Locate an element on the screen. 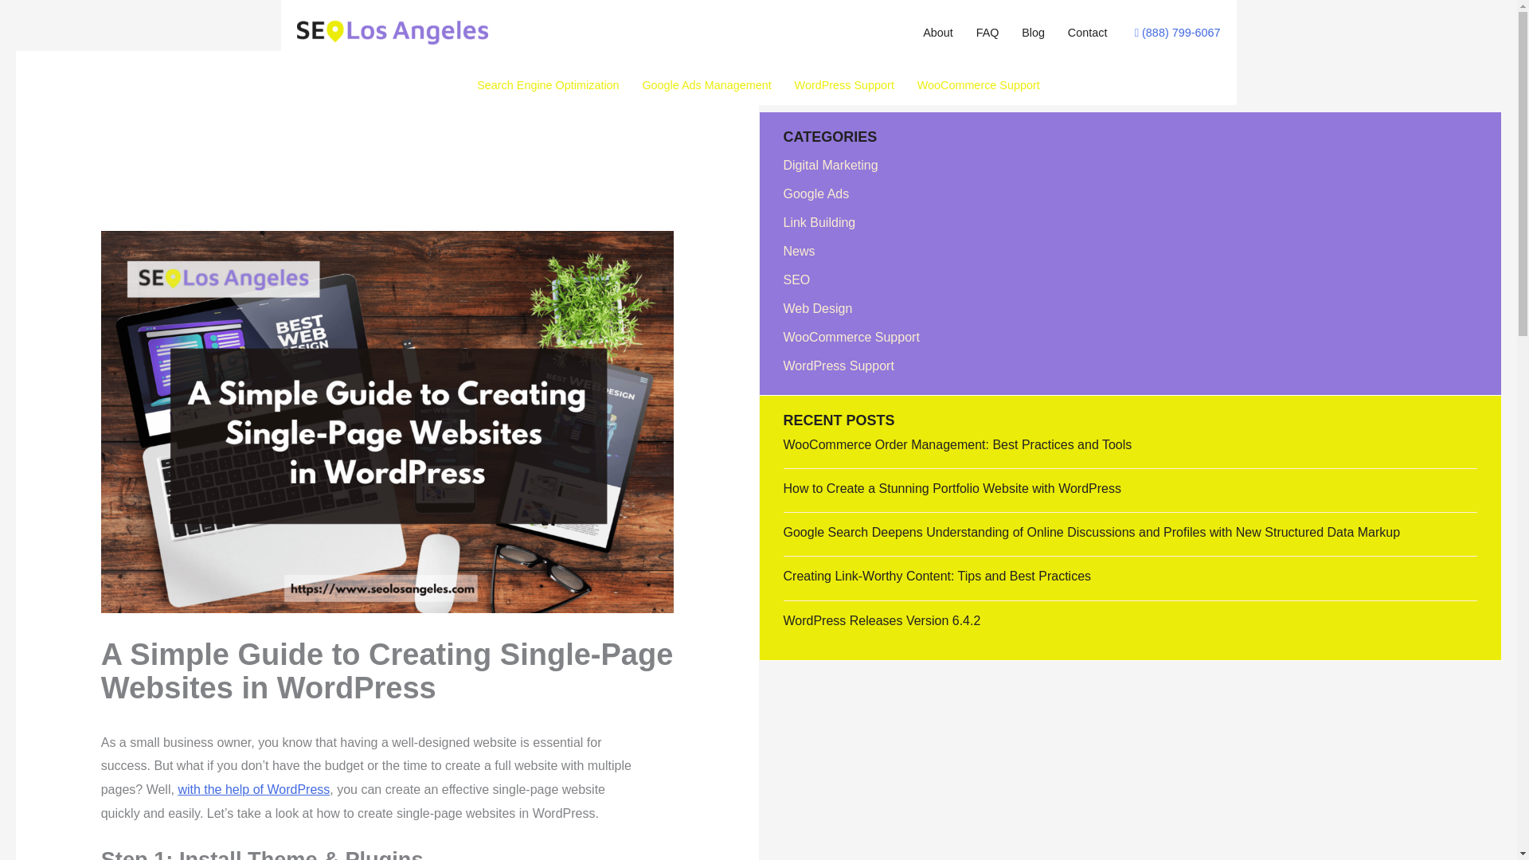  WordPress Releases Version 6.4.2 is located at coordinates (882, 621).